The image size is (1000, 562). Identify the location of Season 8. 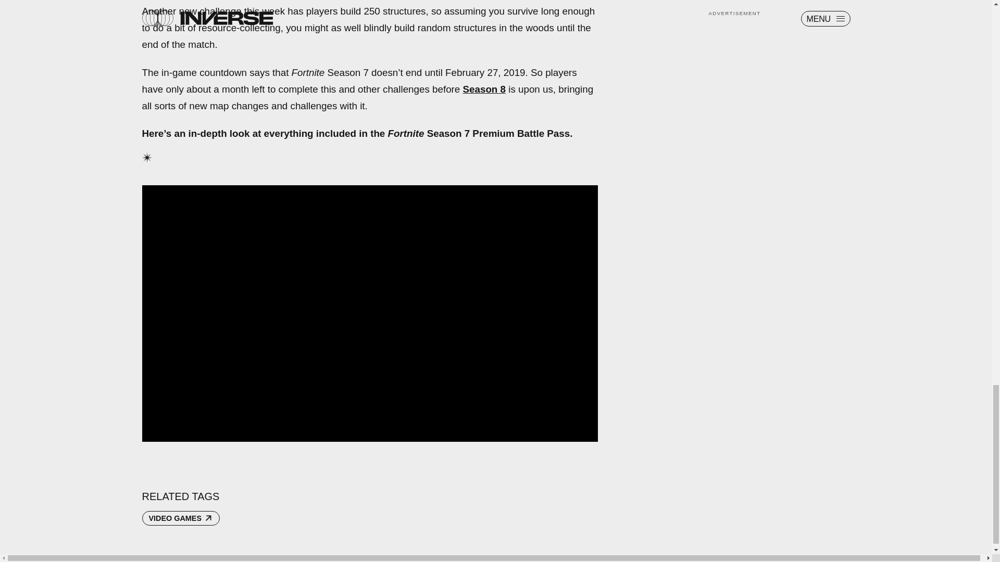
(484, 89).